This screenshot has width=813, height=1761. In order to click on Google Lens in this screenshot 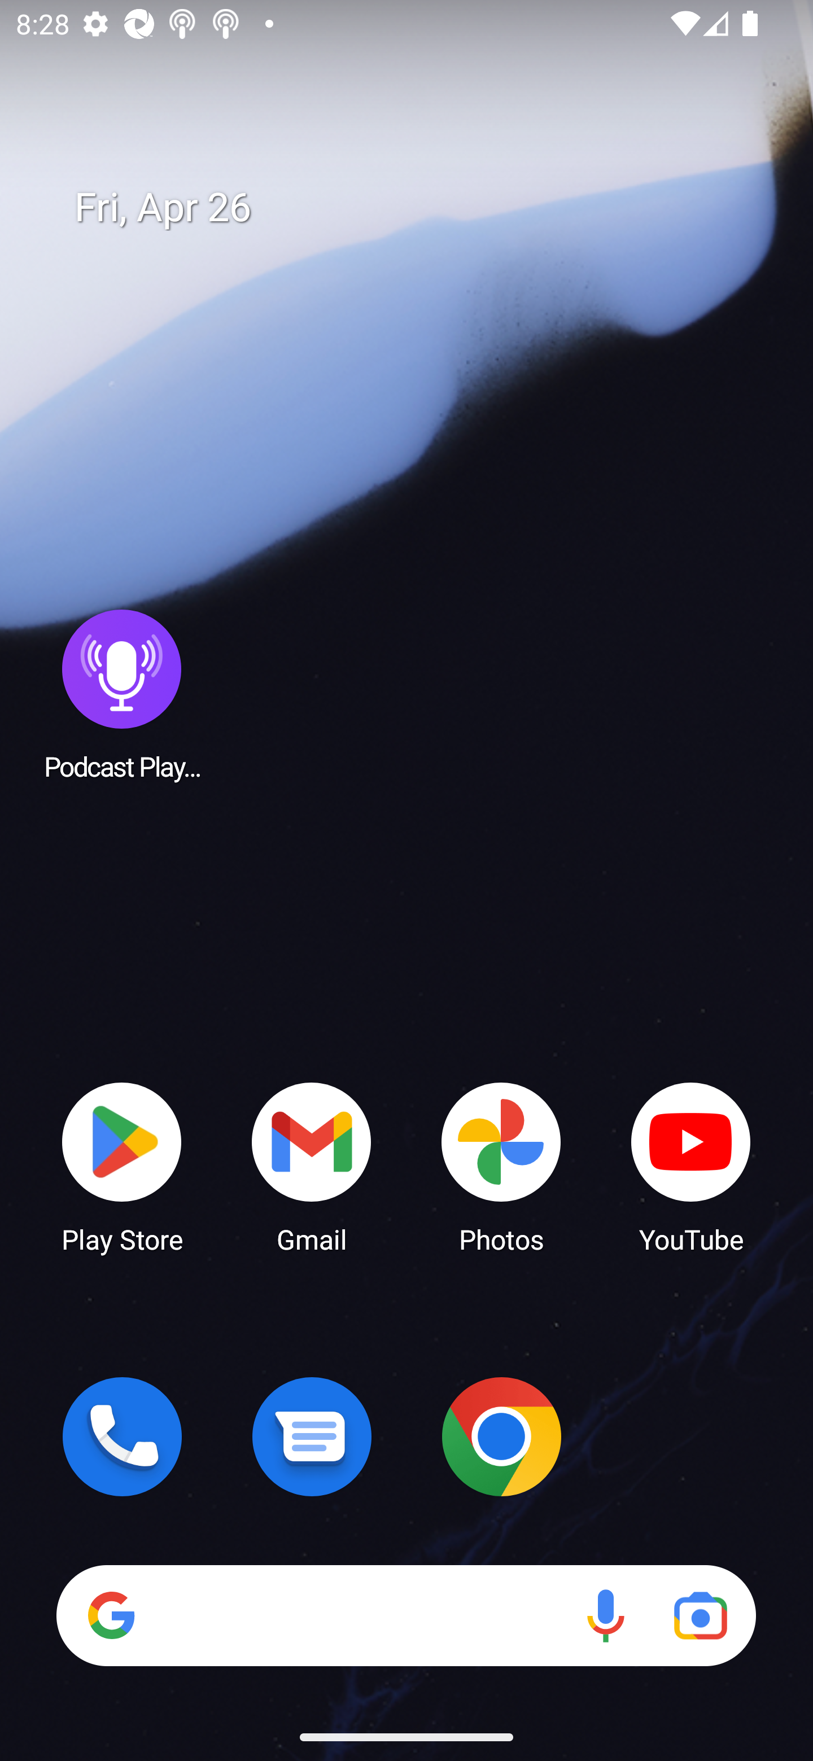, I will do `click(700, 1615)`.